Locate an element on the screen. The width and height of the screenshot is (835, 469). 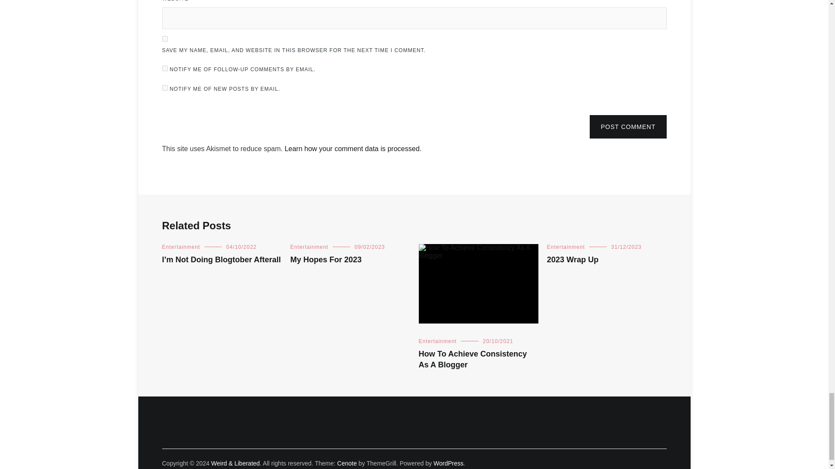
yes is located at coordinates (164, 39).